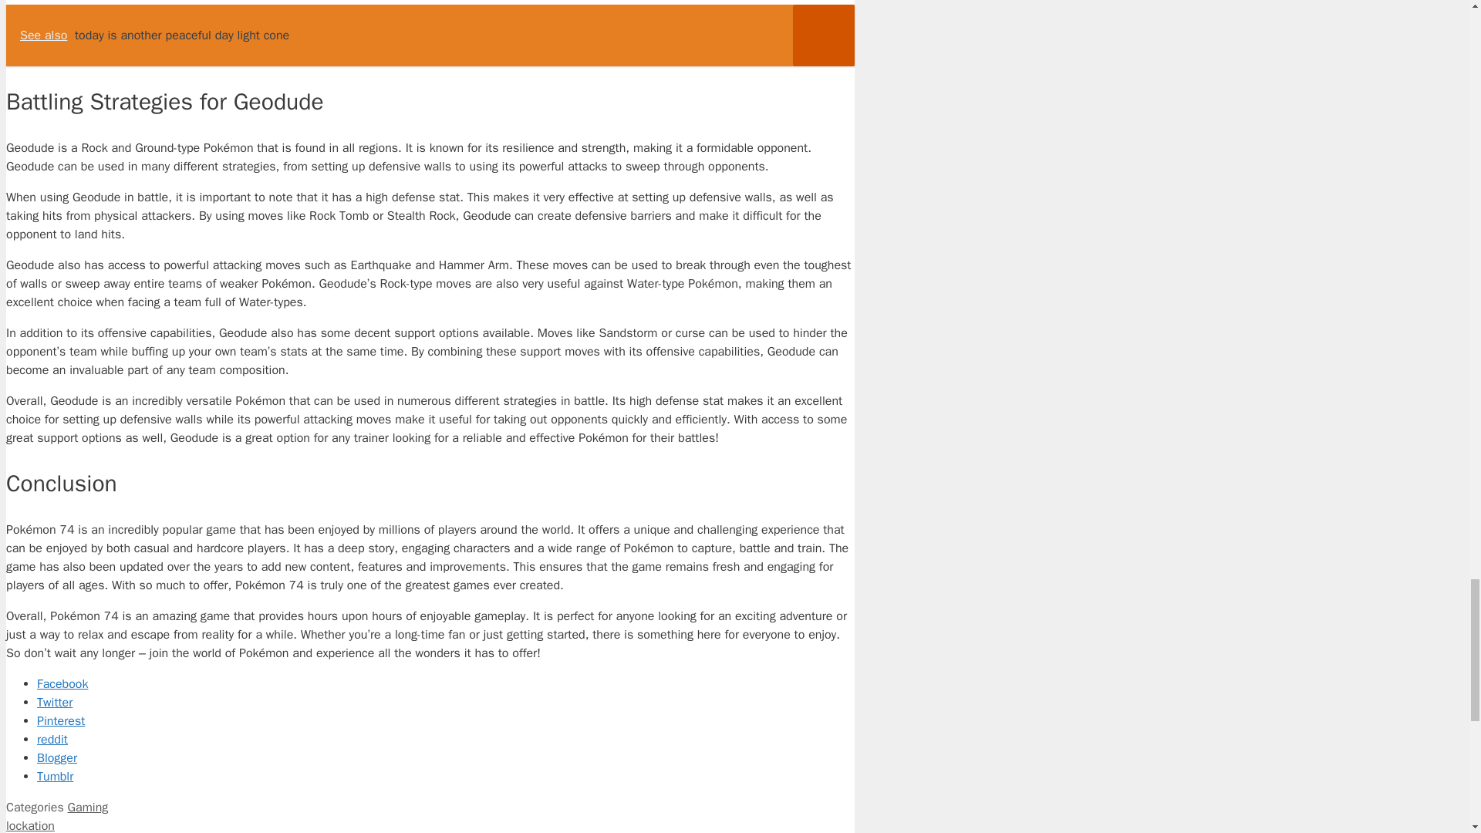  Describe the element at coordinates (446, 683) in the screenshot. I see `Facebook` at that location.